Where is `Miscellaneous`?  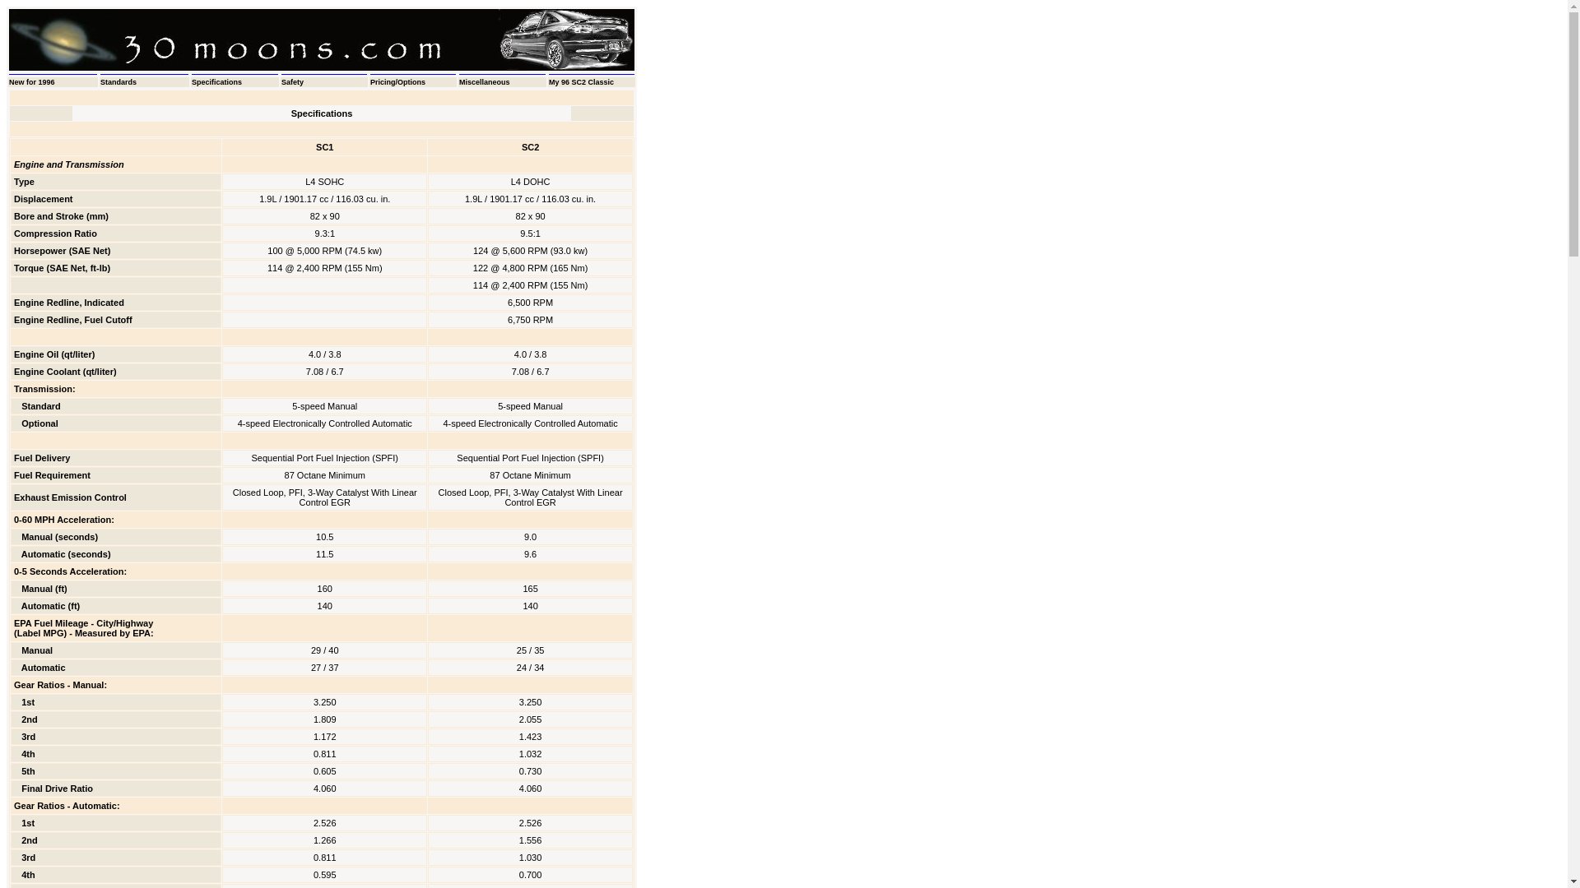
Miscellaneous is located at coordinates (485, 82).